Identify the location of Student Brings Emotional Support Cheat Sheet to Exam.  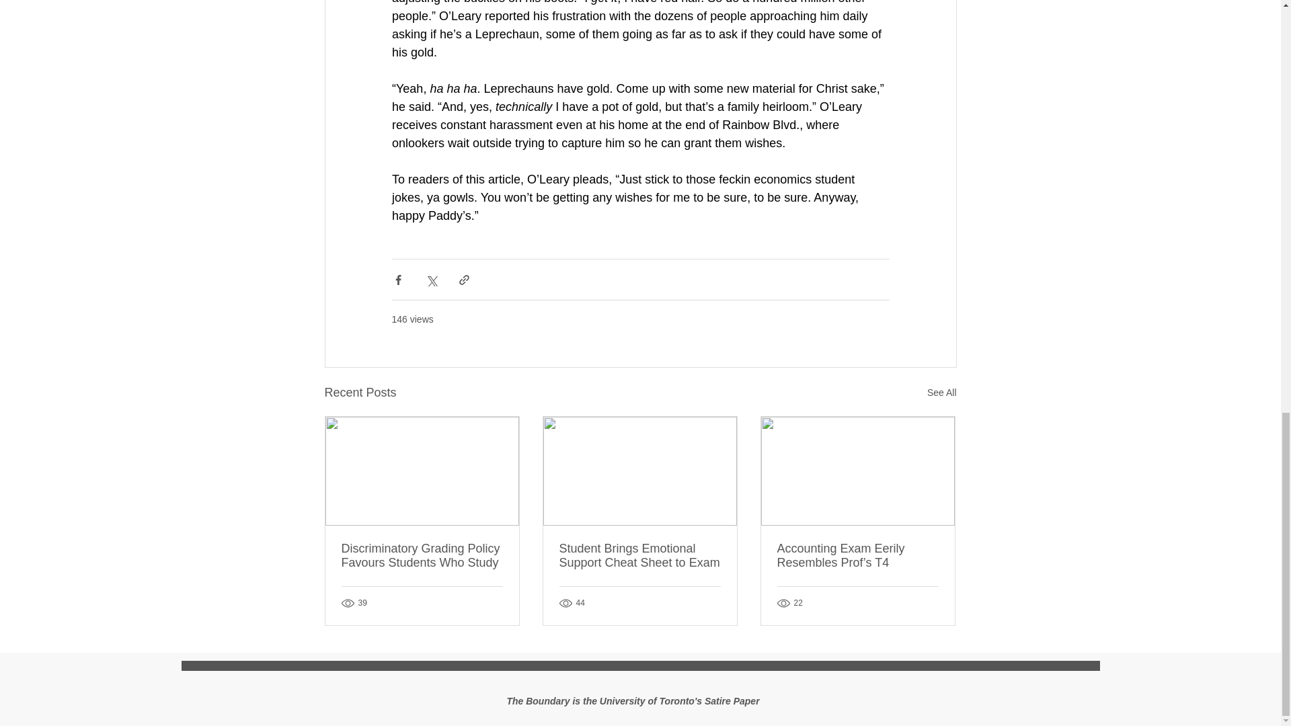
(639, 555).